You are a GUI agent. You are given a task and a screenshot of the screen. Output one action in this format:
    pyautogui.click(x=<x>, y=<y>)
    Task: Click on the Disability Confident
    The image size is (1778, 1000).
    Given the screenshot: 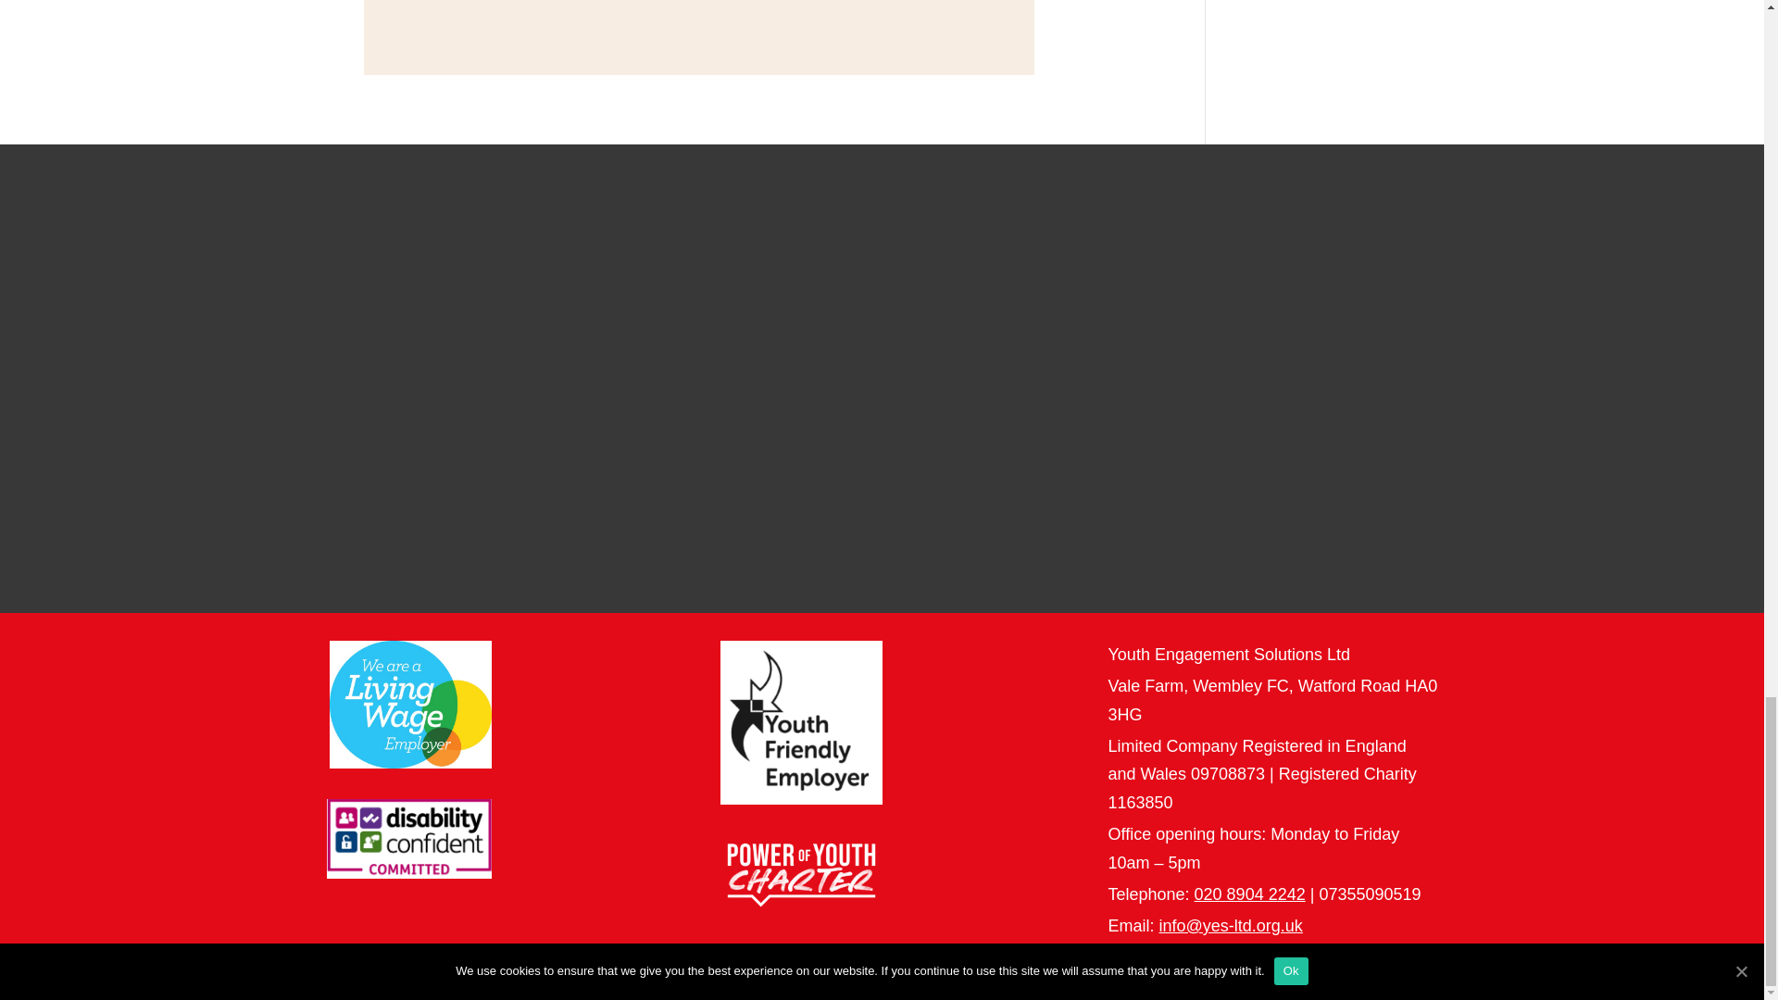 What is the action you would take?
    pyautogui.click(x=407, y=839)
    